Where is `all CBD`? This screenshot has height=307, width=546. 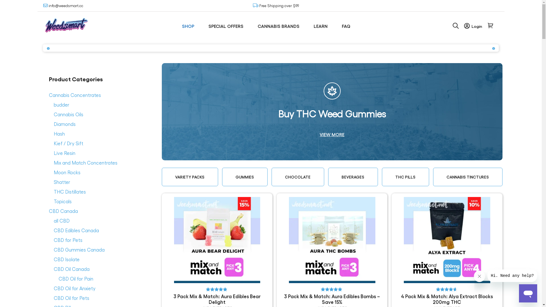 all CBD is located at coordinates (61, 221).